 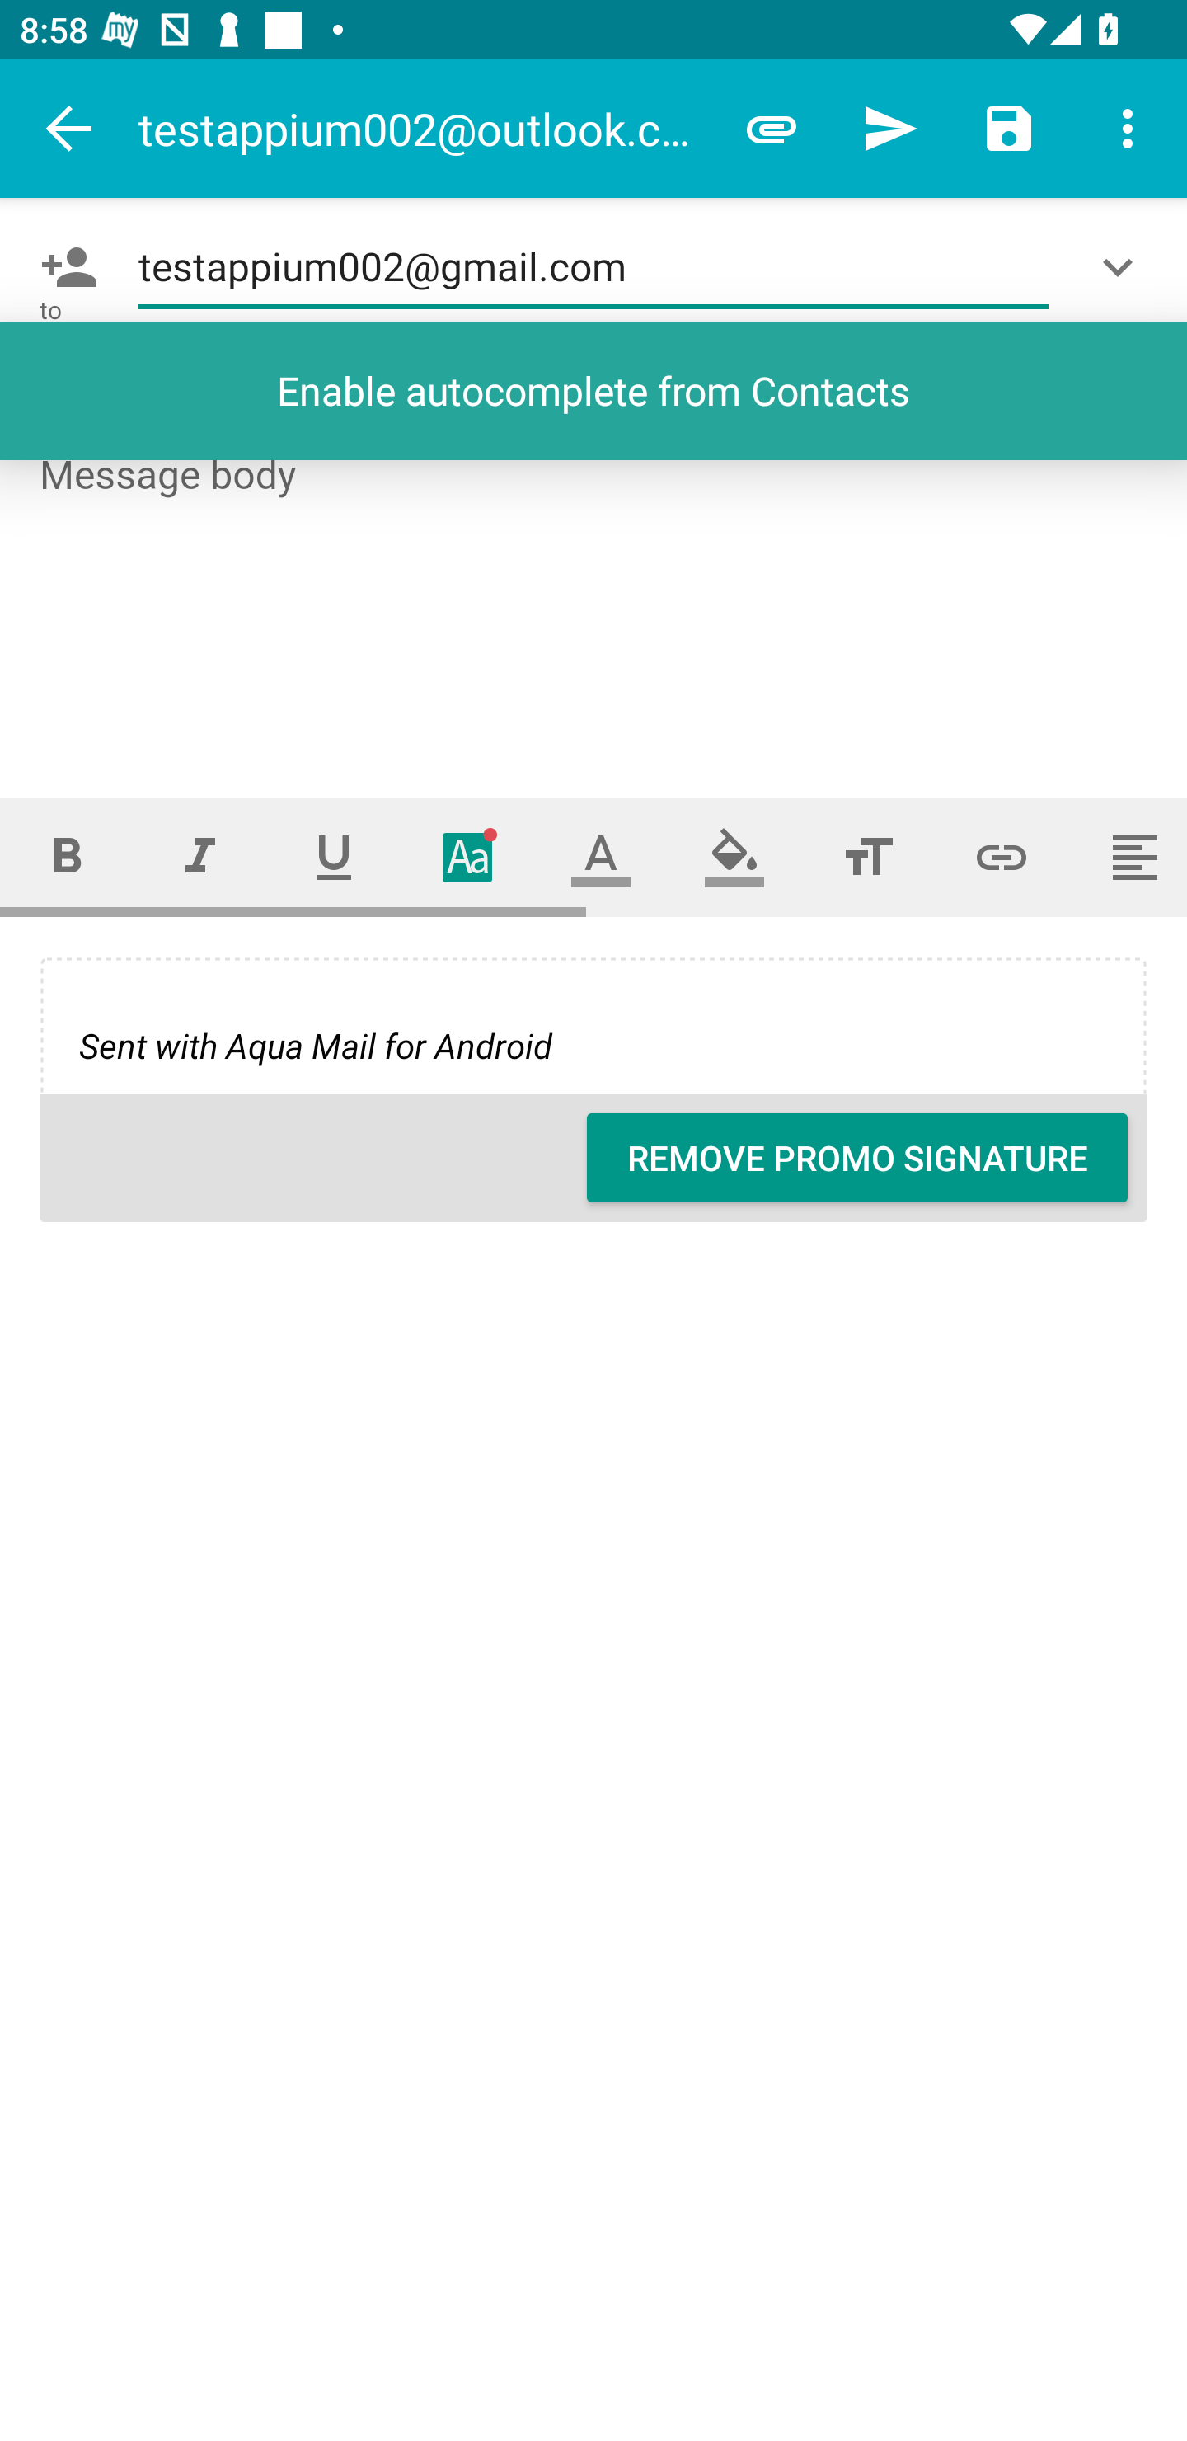 I want to click on Show/Add CC/BCC, so click(x=1123, y=267).